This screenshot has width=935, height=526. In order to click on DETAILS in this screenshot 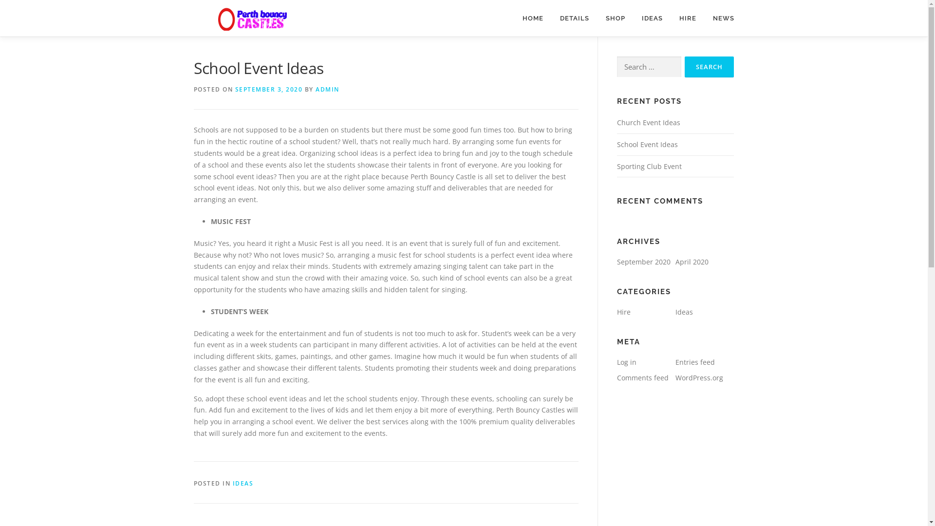, I will do `click(574, 19)`.